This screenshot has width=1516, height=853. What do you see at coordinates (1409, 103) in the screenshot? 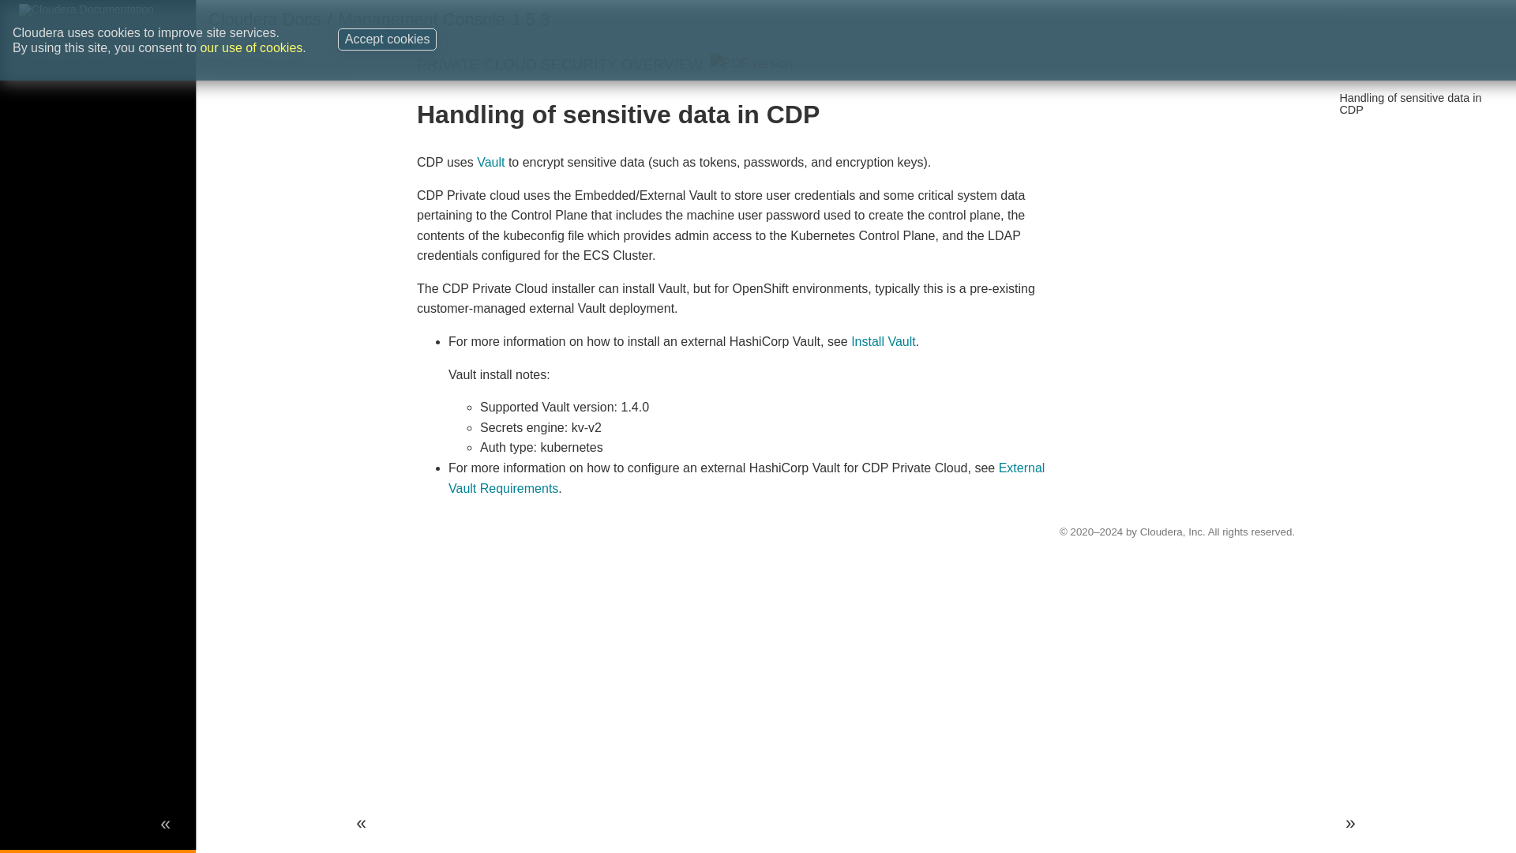
I see `Handling of sensitive data in CDP` at bounding box center [1409, 103].